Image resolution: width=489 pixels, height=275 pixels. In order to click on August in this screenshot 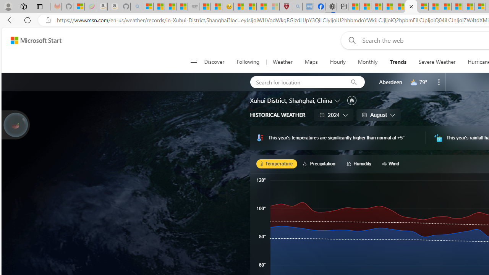, I will do `click(378, 115)`.